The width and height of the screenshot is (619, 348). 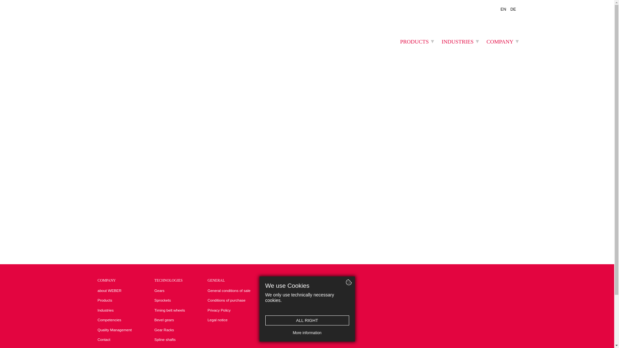 I want to click on WEBER Verzahnungstechnik, so click(x=130, y=26).